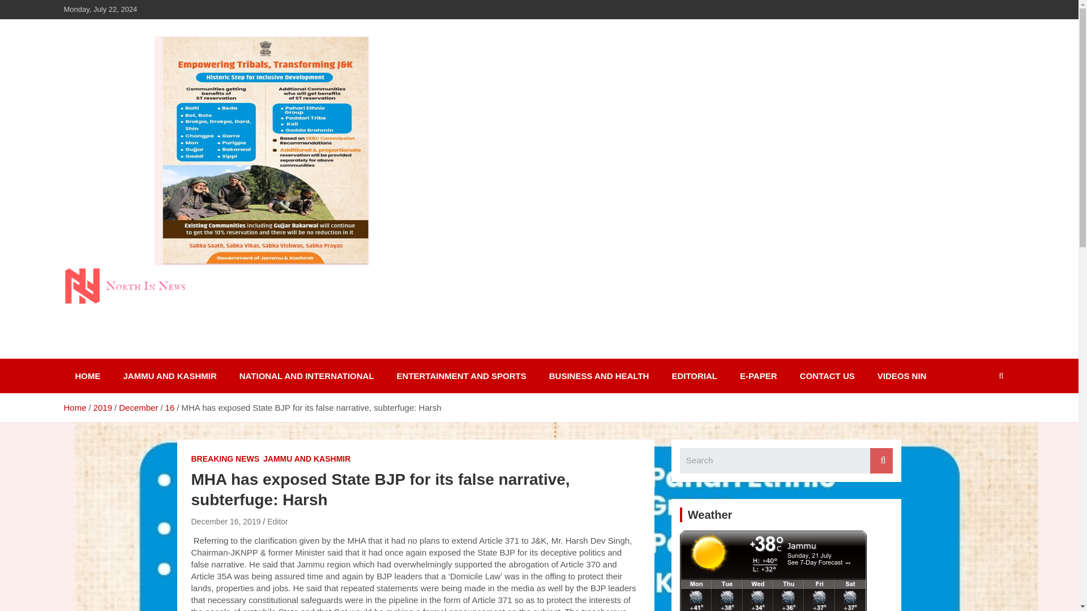 Image resolution: width=1087 pixels, height=611 pixels. Describe the element at coordinates (138, 407) in the screenshot. I see `December` at that location.